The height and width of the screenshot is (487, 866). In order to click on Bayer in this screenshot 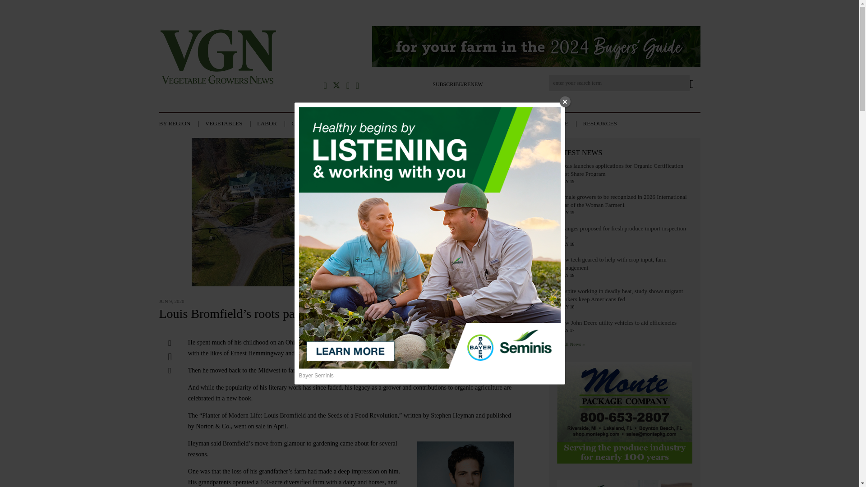, I will do `click(624, 483)`.